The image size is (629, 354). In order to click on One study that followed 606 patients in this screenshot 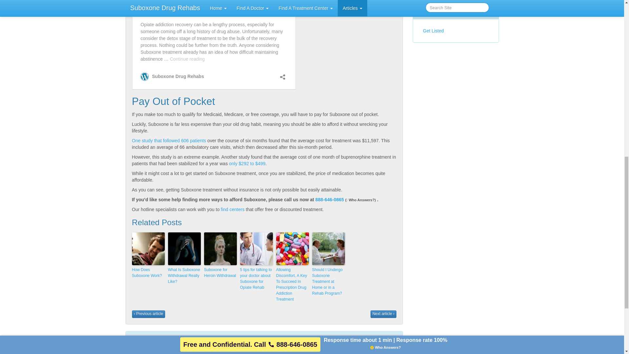, I will do `click(168, 141)`.